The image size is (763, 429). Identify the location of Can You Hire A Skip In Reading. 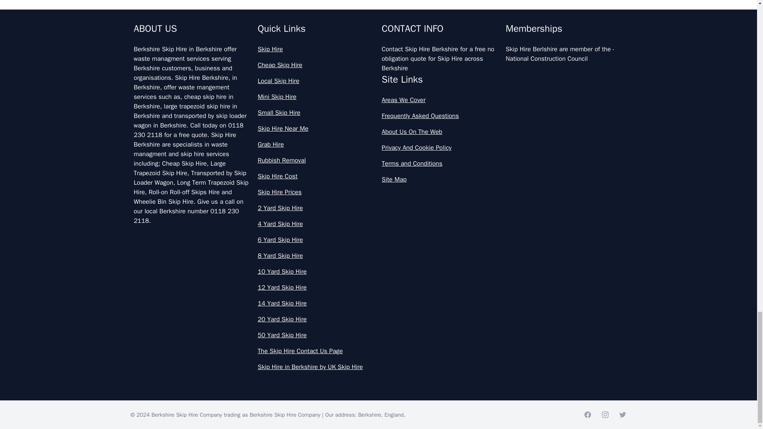
(378, 124).